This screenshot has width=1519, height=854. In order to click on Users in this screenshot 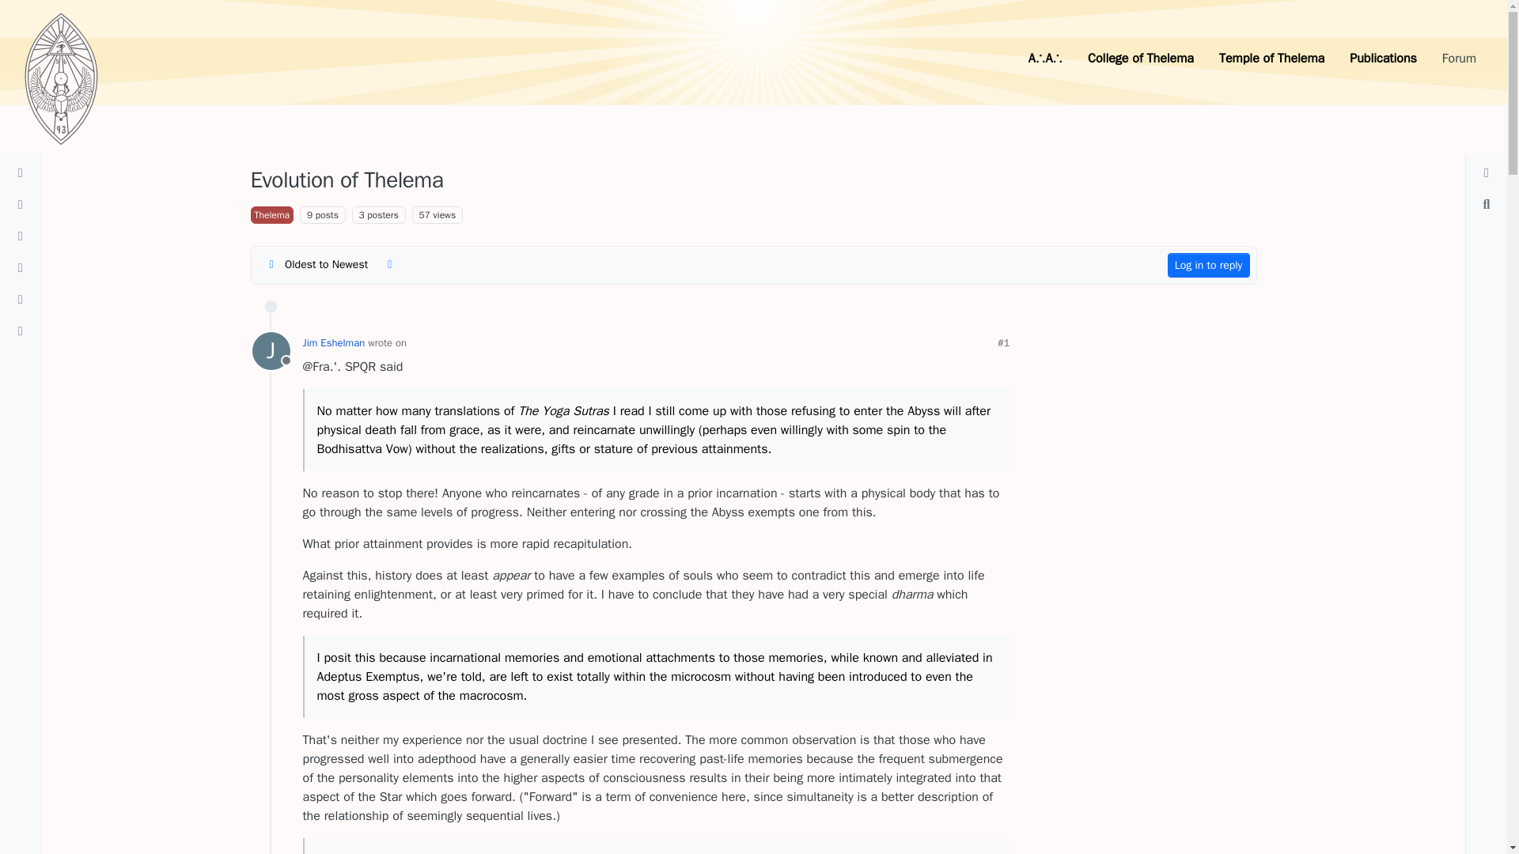, I will do `click(316, 264)`.